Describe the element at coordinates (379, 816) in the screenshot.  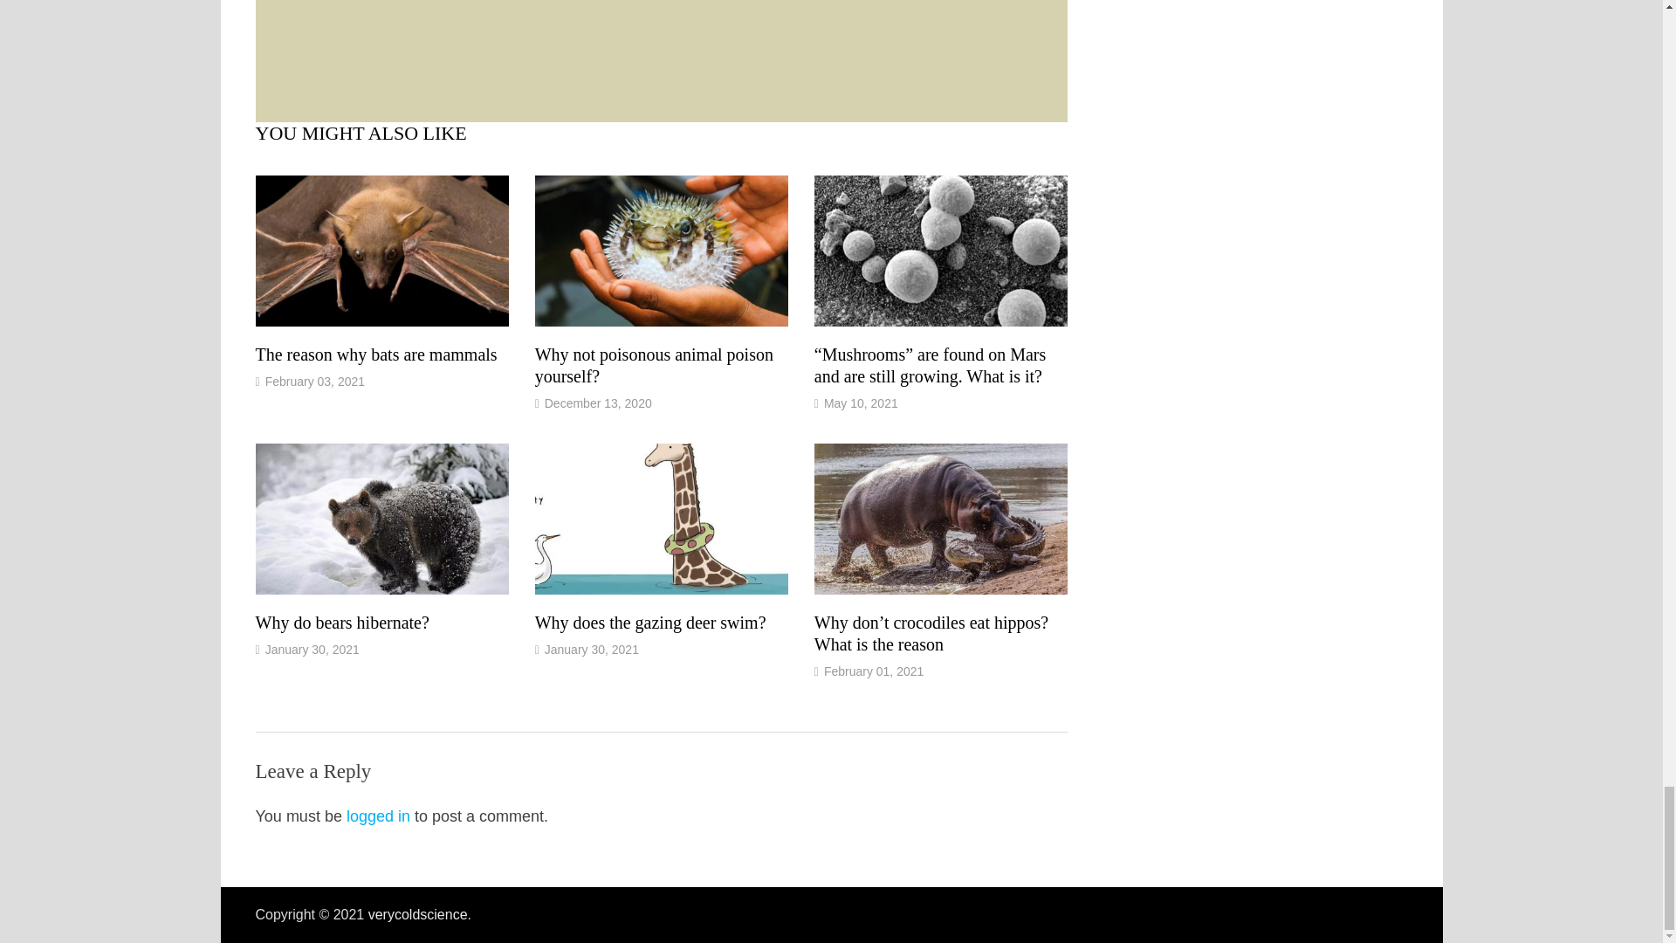
I see `logged in` at that location.